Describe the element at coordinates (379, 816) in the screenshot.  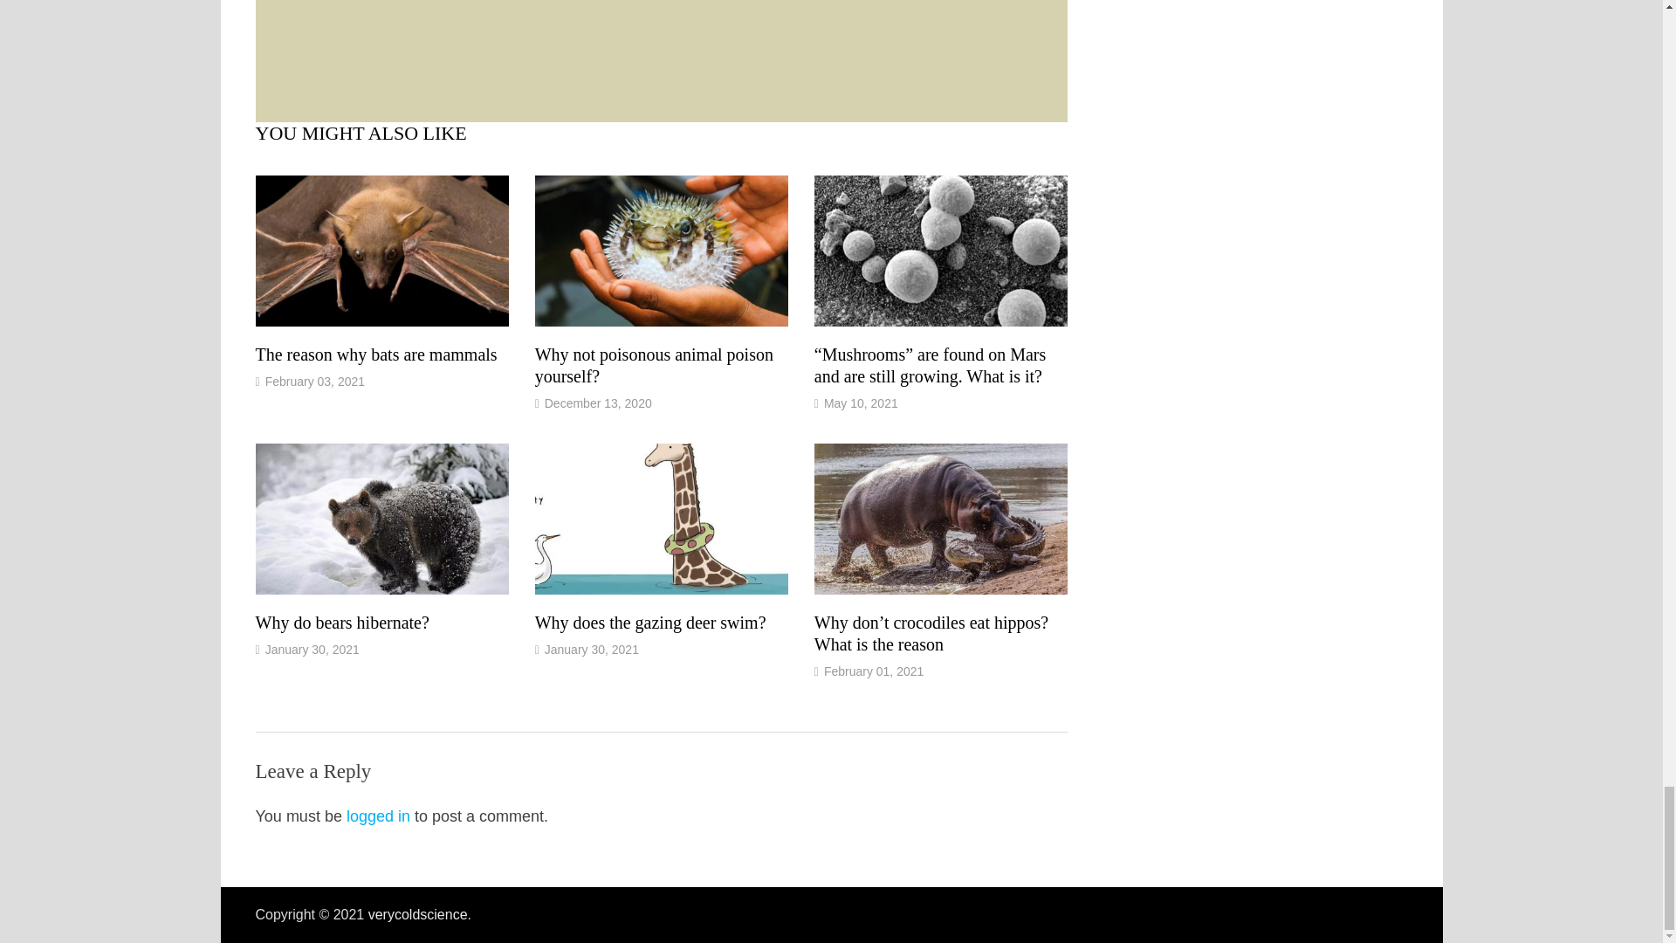
I see `logged in` at that location.